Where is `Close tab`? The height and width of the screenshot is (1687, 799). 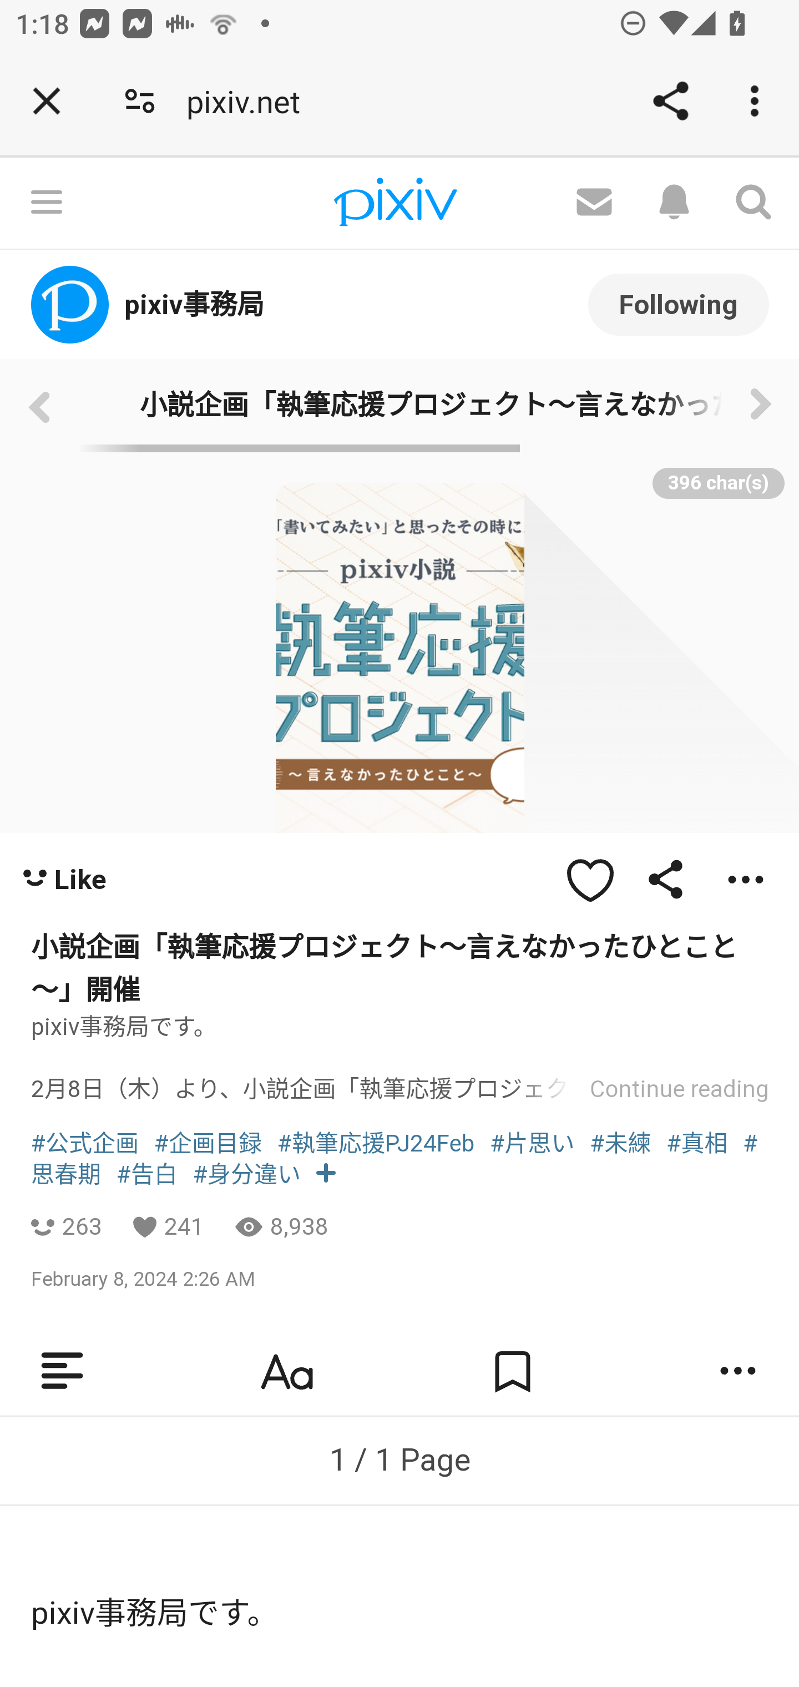 Close tab is located at coordinates (47, 101).